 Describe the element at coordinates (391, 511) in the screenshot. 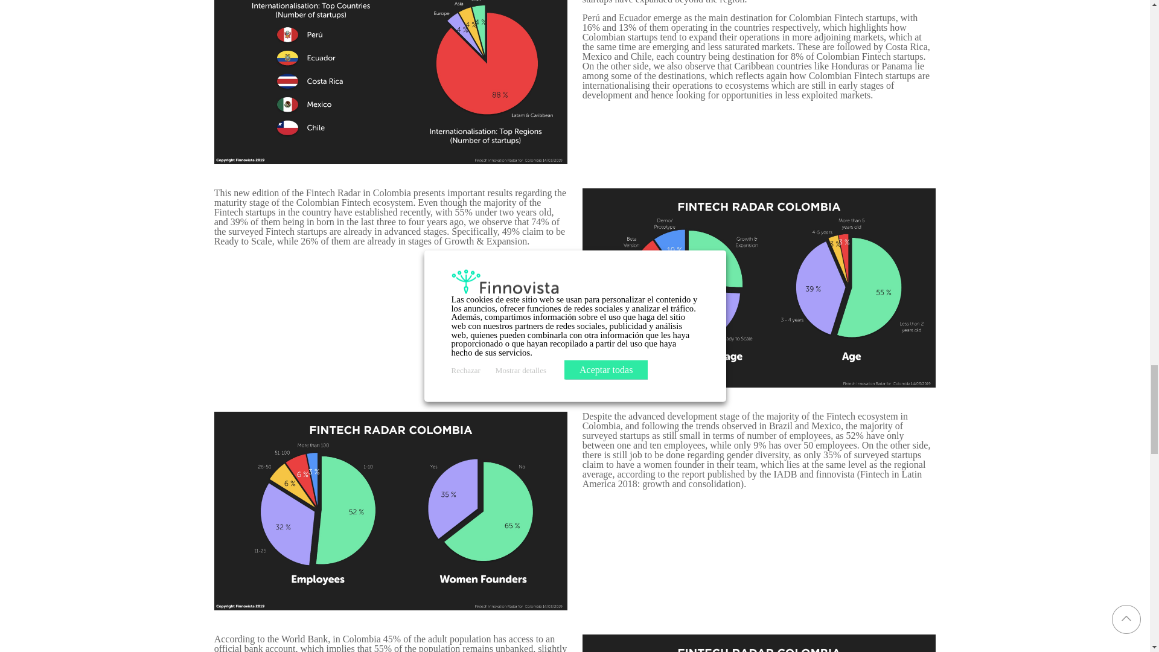

I see `8-Employees-Women-Founders-.001` at that location.